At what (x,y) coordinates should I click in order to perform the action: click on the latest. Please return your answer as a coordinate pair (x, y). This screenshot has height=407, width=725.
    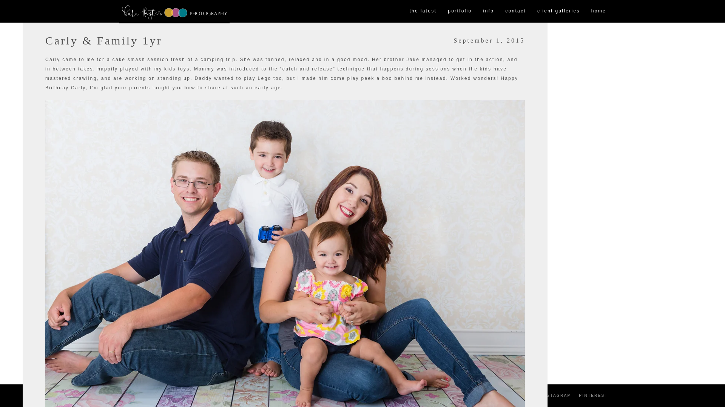
    Looking at the image, I should click on (423, 11).